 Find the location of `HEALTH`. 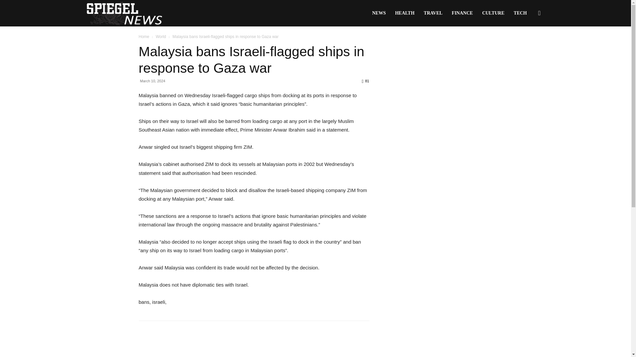

HEALTH is located at coordinates (405, 13).